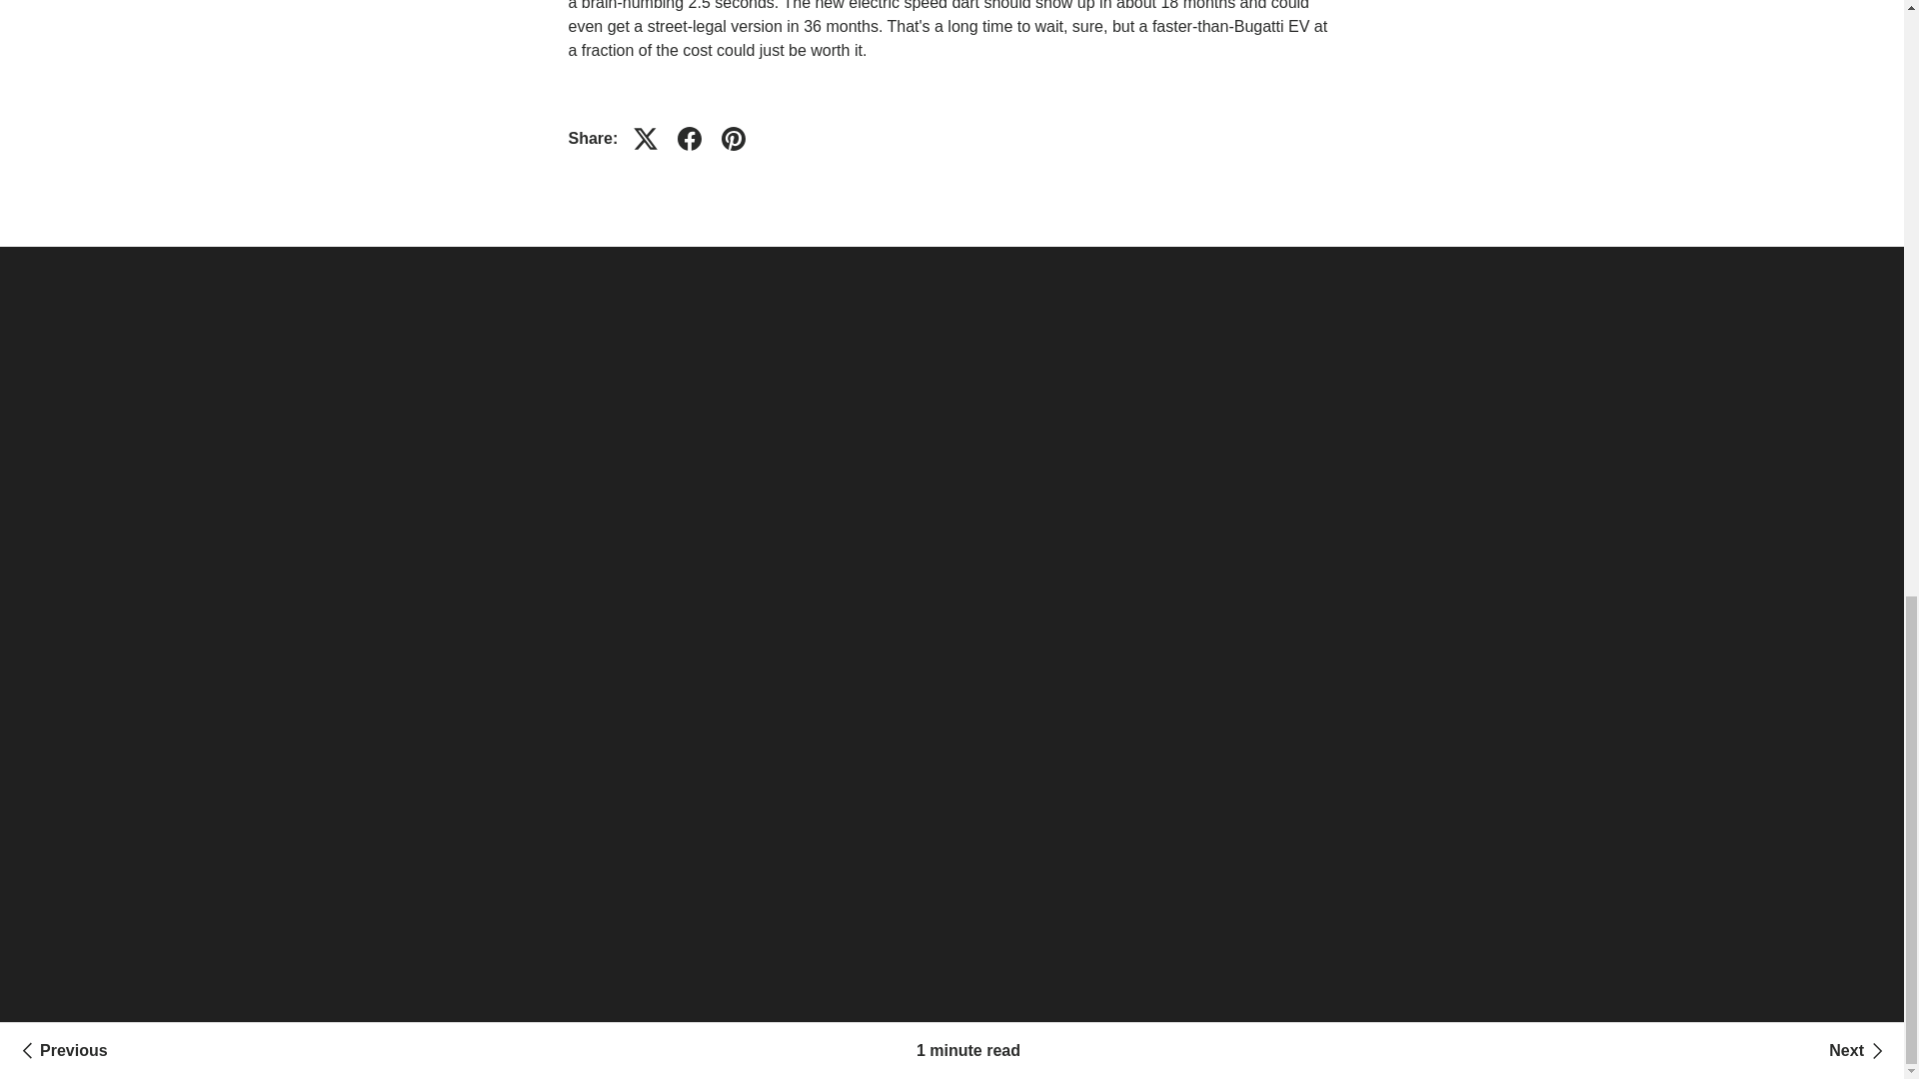  What do you see at coordinates (690, 138) in the screenshot?
I see `Share on Facebook` at bounding box center [690, 138].